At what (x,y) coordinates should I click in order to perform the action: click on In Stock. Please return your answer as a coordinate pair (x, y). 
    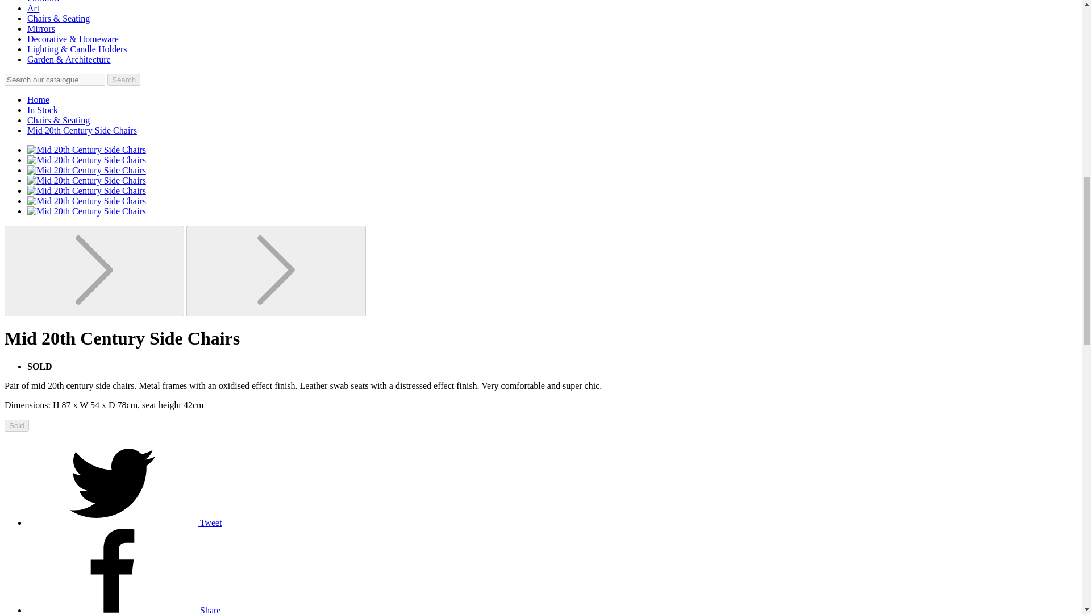
    Looking at the image, I should click on (42, 109).